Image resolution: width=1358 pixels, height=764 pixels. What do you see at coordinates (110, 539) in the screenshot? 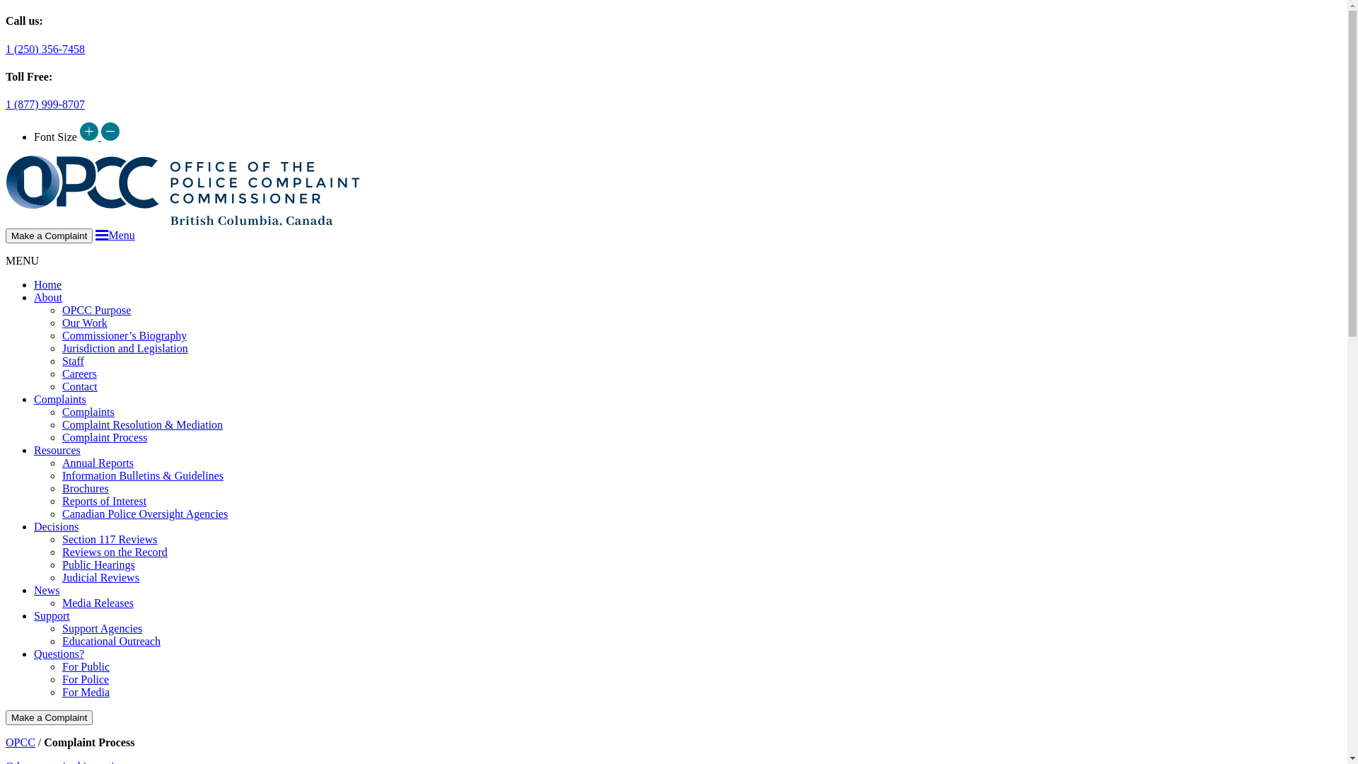
I see `Section 117 Reviews` at bounding box center [110, 539].